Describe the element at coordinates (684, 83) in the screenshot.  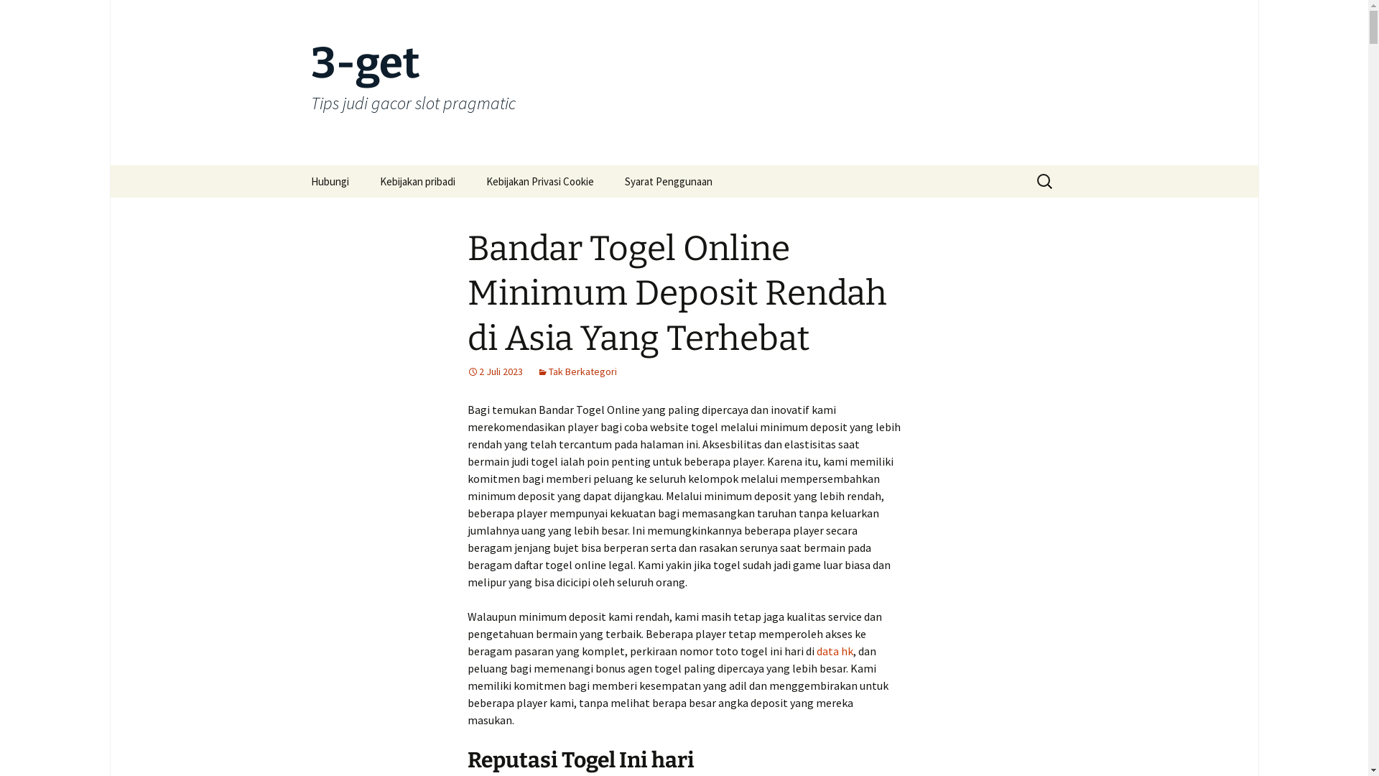
I see `3-get
Tips judi gacor slot pragmatic` at that location.